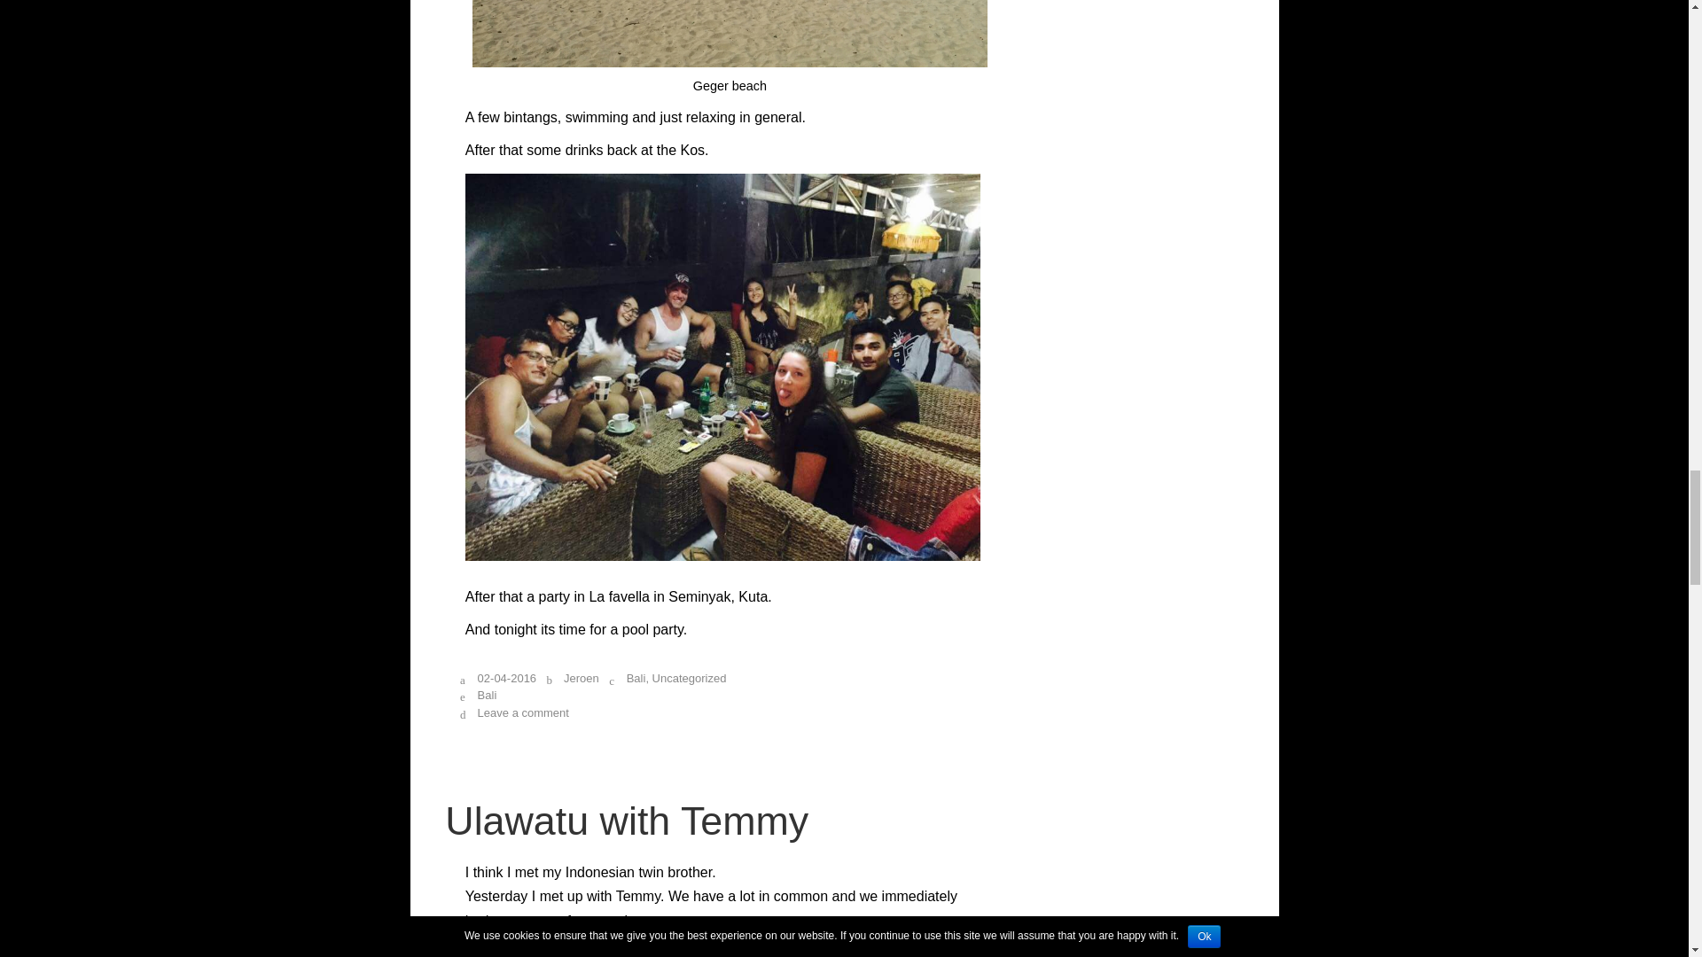  Describe the element at coordinates (689, 679) in the screenshot. I see `Uncategorized` at that location.